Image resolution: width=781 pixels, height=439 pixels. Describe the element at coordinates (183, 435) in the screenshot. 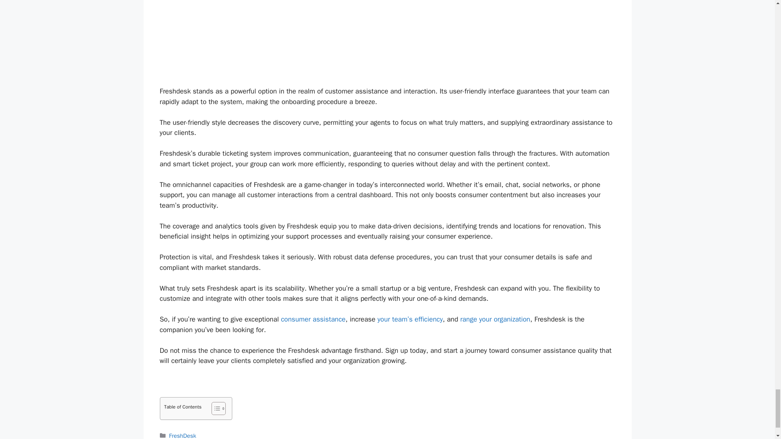

I see `FreshDesk` at that location.